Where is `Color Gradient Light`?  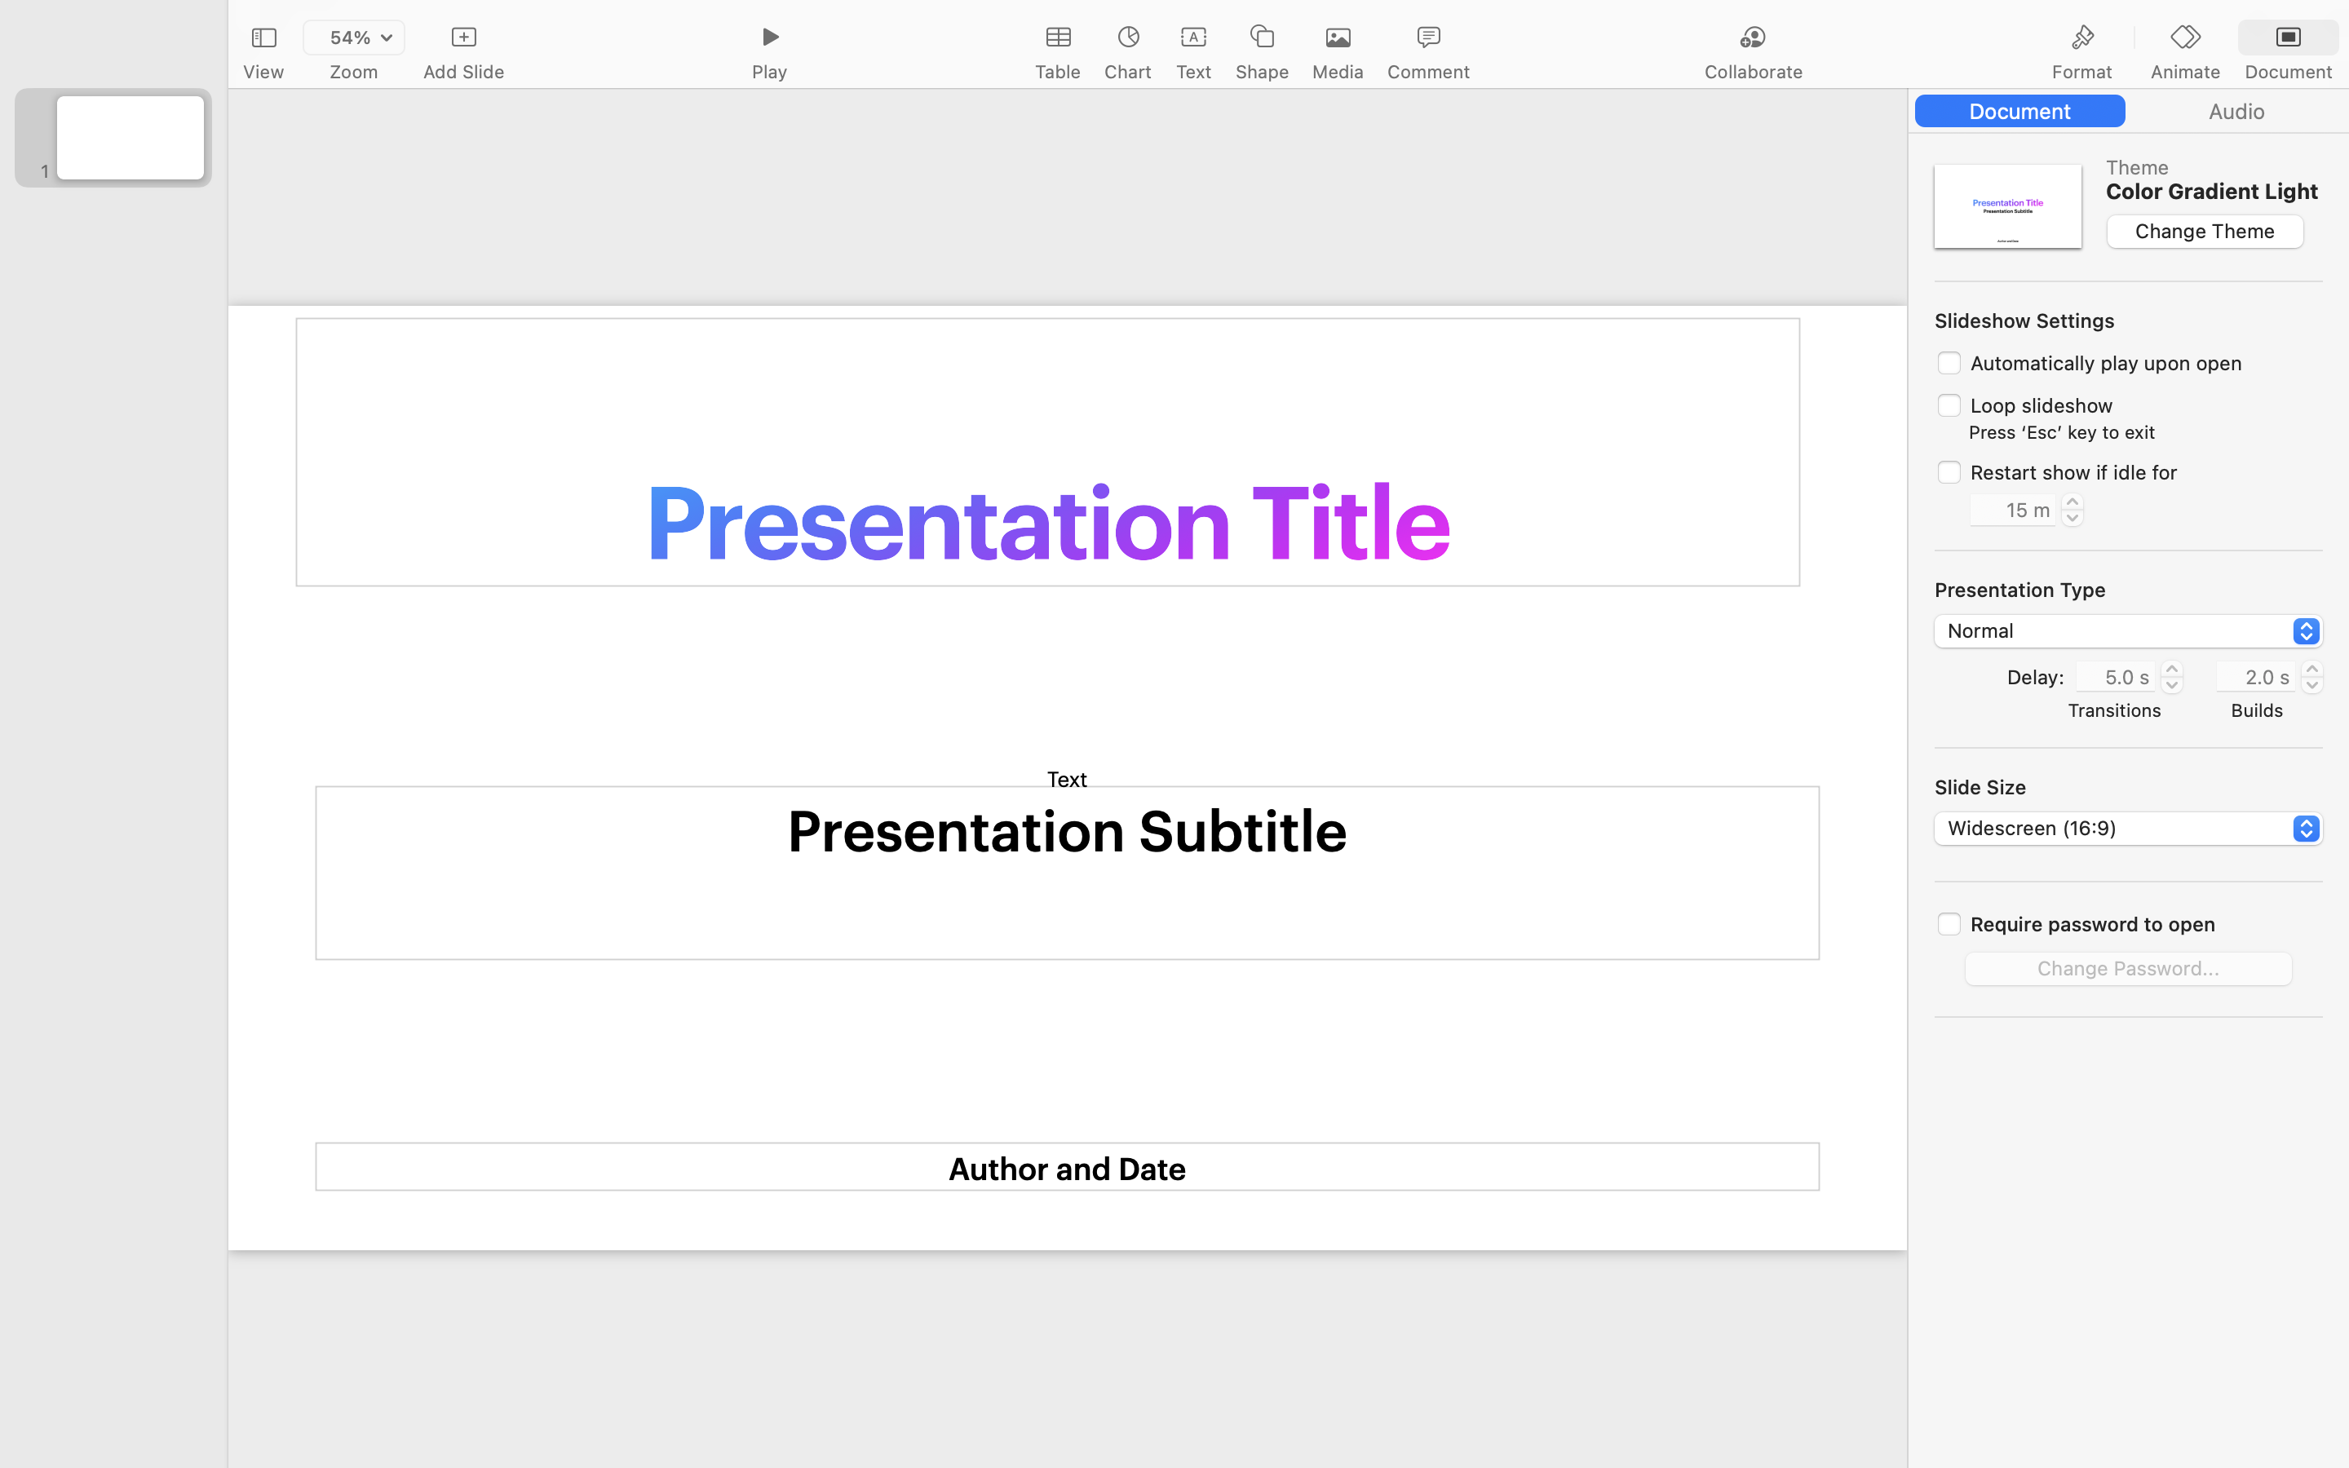 Color Gradient Light is located at coordinates (2212, 191).